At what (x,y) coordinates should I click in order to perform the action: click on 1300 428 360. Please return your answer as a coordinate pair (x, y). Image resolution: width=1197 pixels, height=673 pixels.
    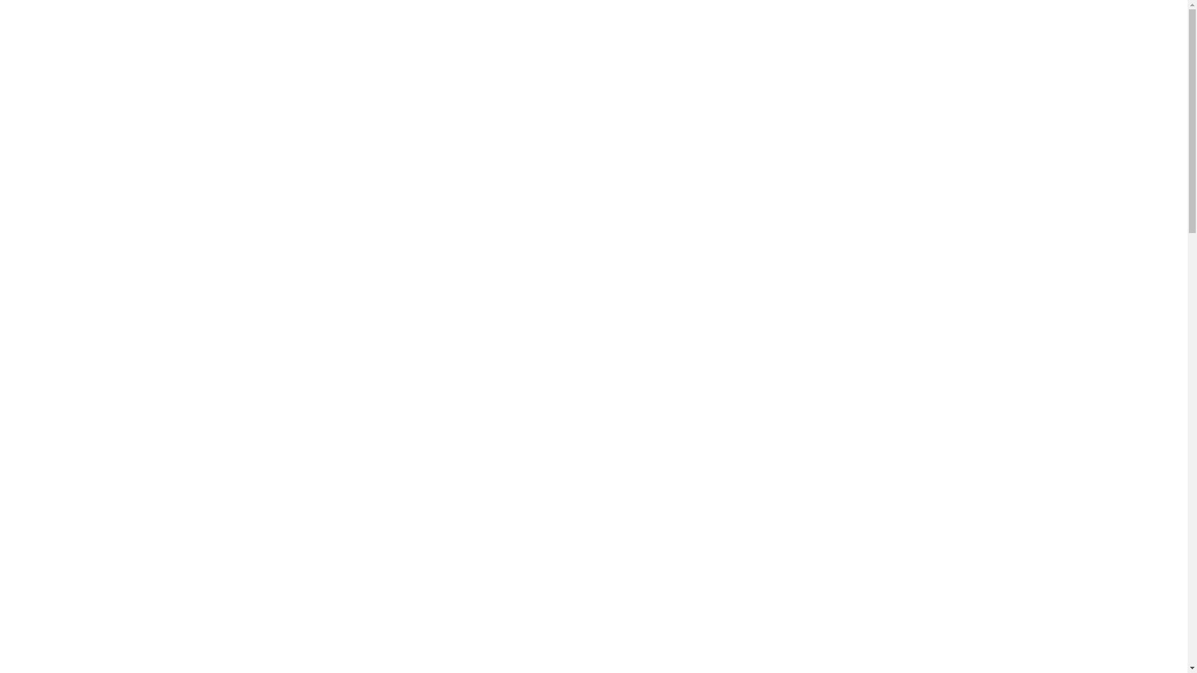
    Looking at the image, I should click on (297, 14).